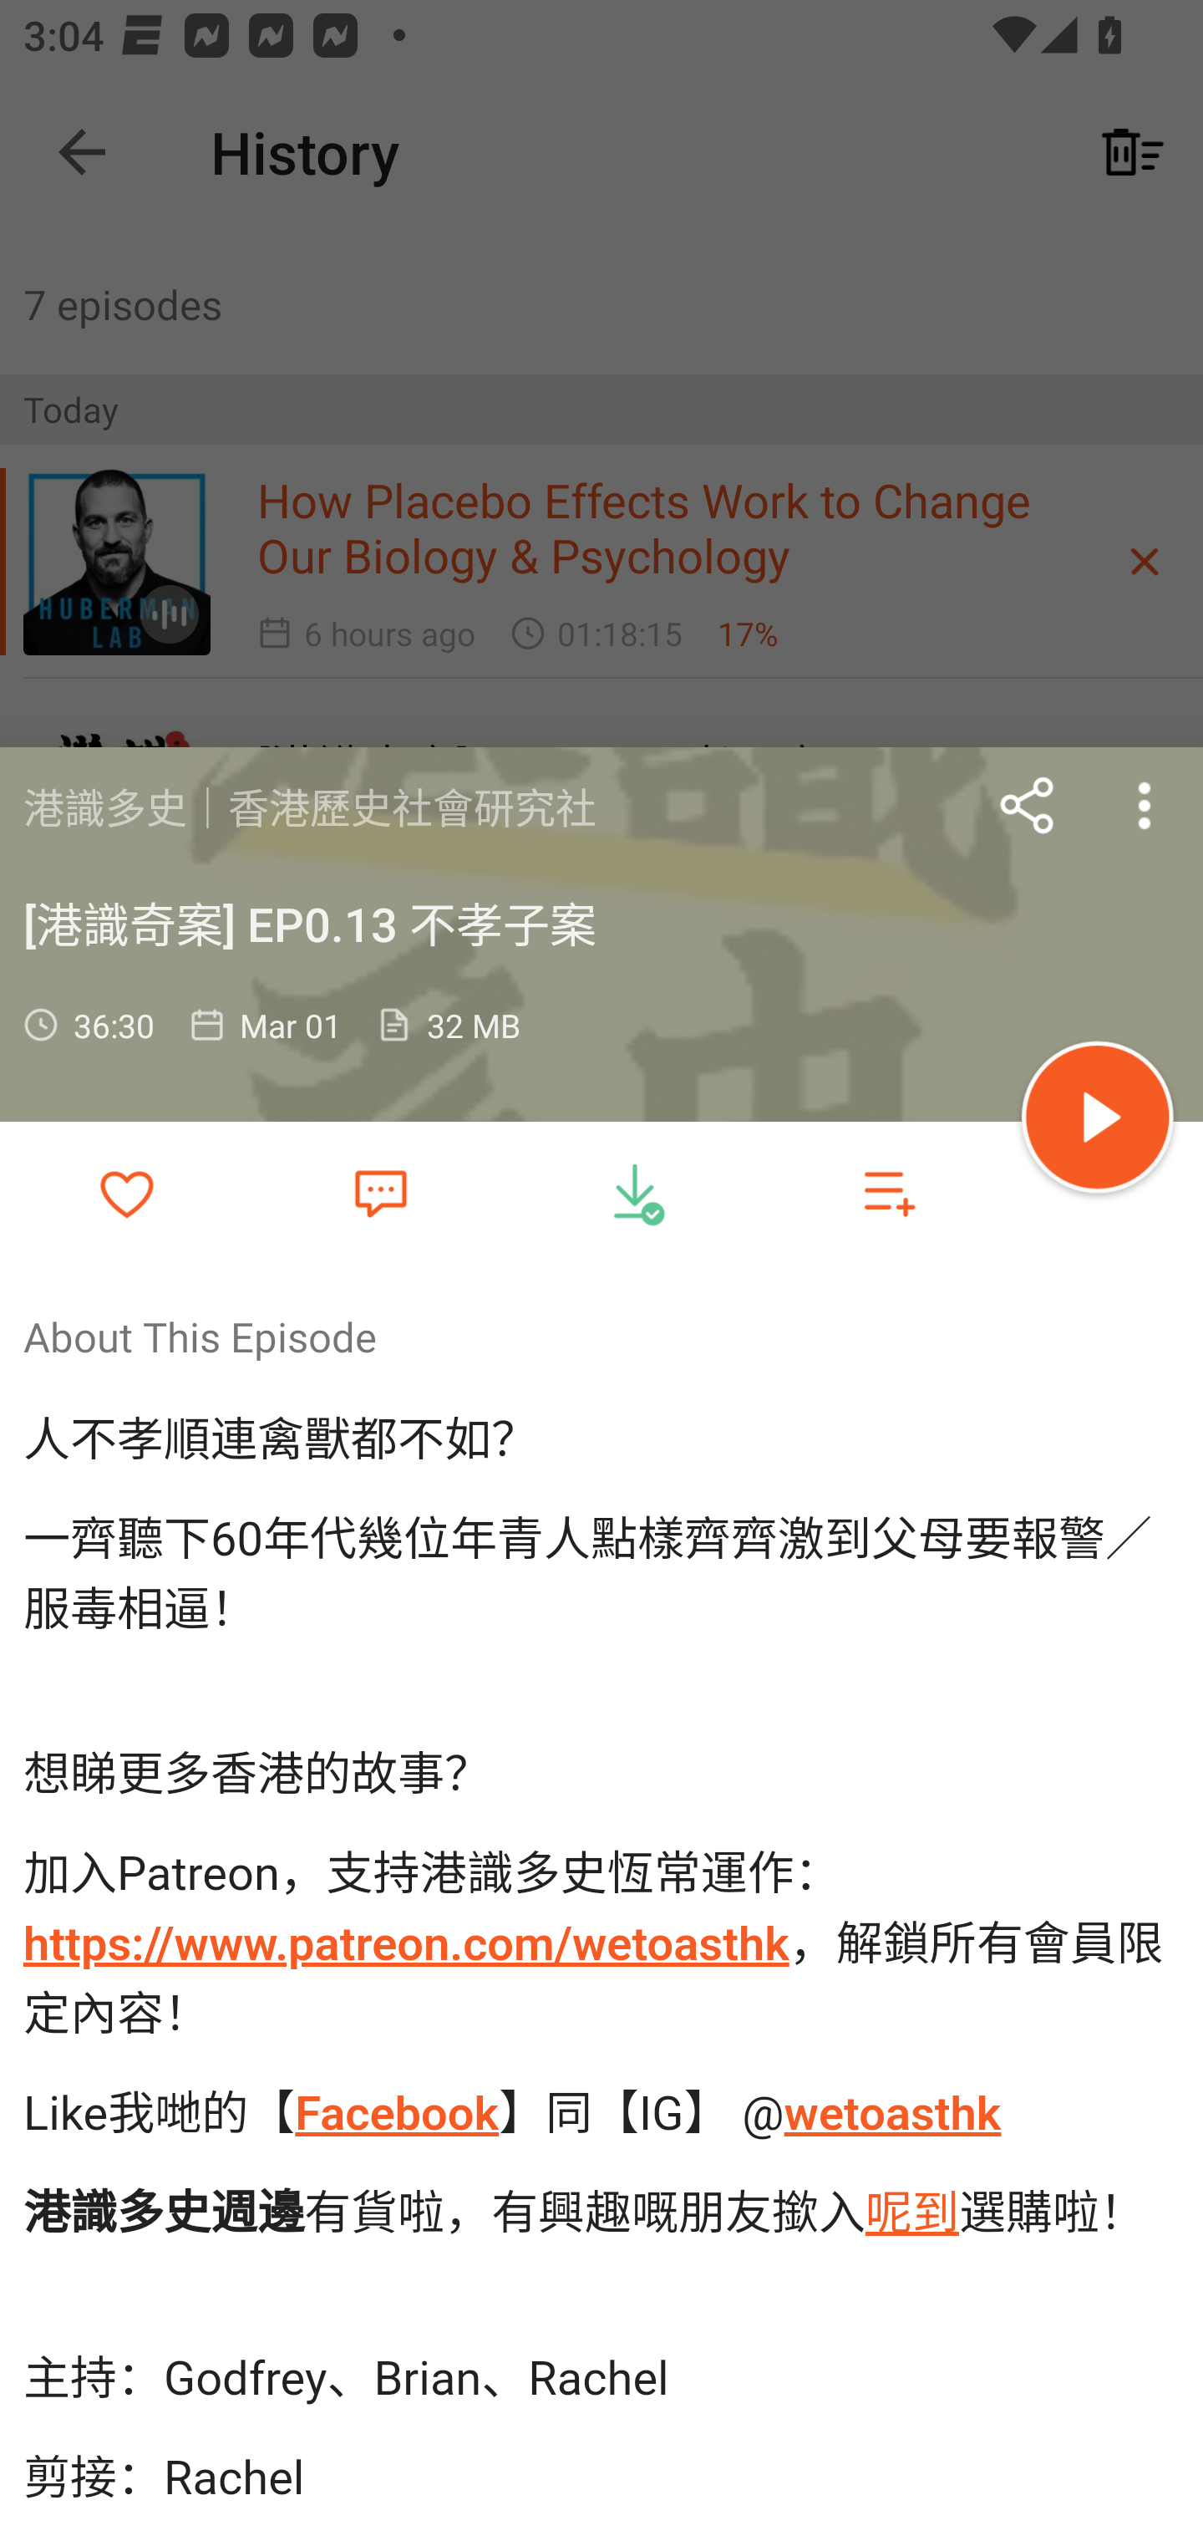 This screenshot has width=1203, height=2541. Describe the element at coordinates (406, 1944) in the screenshot. I see `https://www.patreon.com/wetoasthk` at that location.